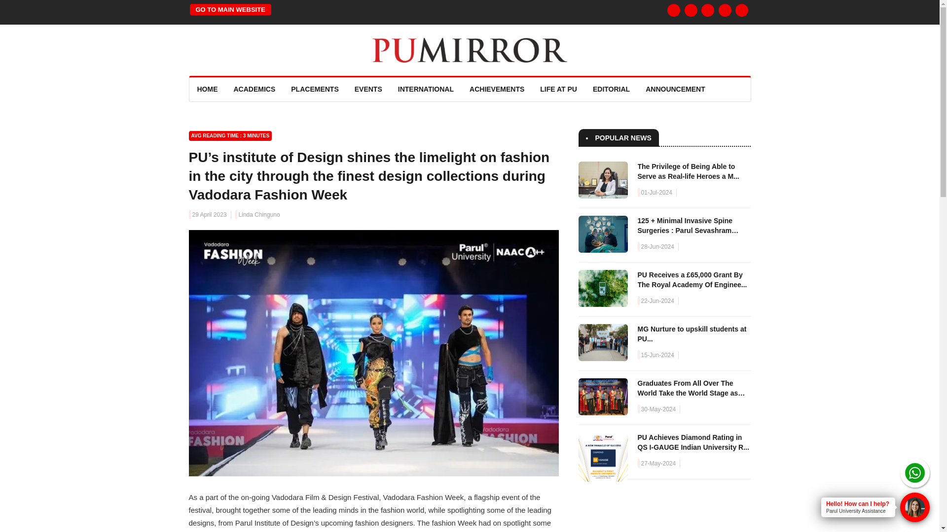  What do you see at coordinates (255, 89) in the screenshot?
I see `ACADEMICS` at bounding box center [255, 89].